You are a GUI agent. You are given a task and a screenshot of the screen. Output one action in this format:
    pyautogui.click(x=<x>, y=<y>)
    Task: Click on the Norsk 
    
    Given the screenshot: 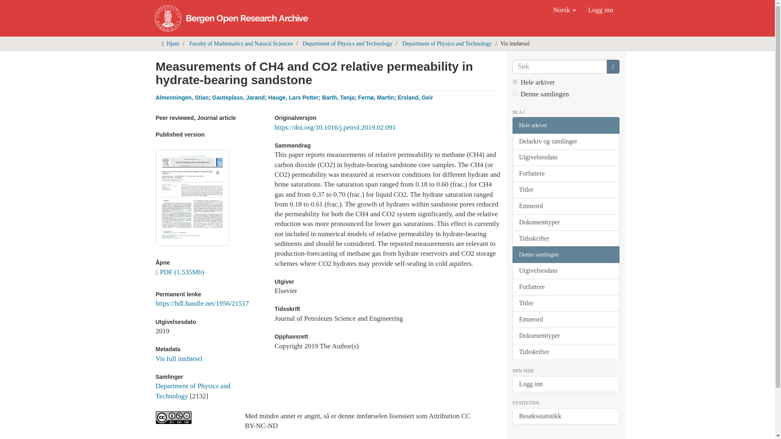 What is the action you would take?
    pyautogui.click(x=565, y=10)
    